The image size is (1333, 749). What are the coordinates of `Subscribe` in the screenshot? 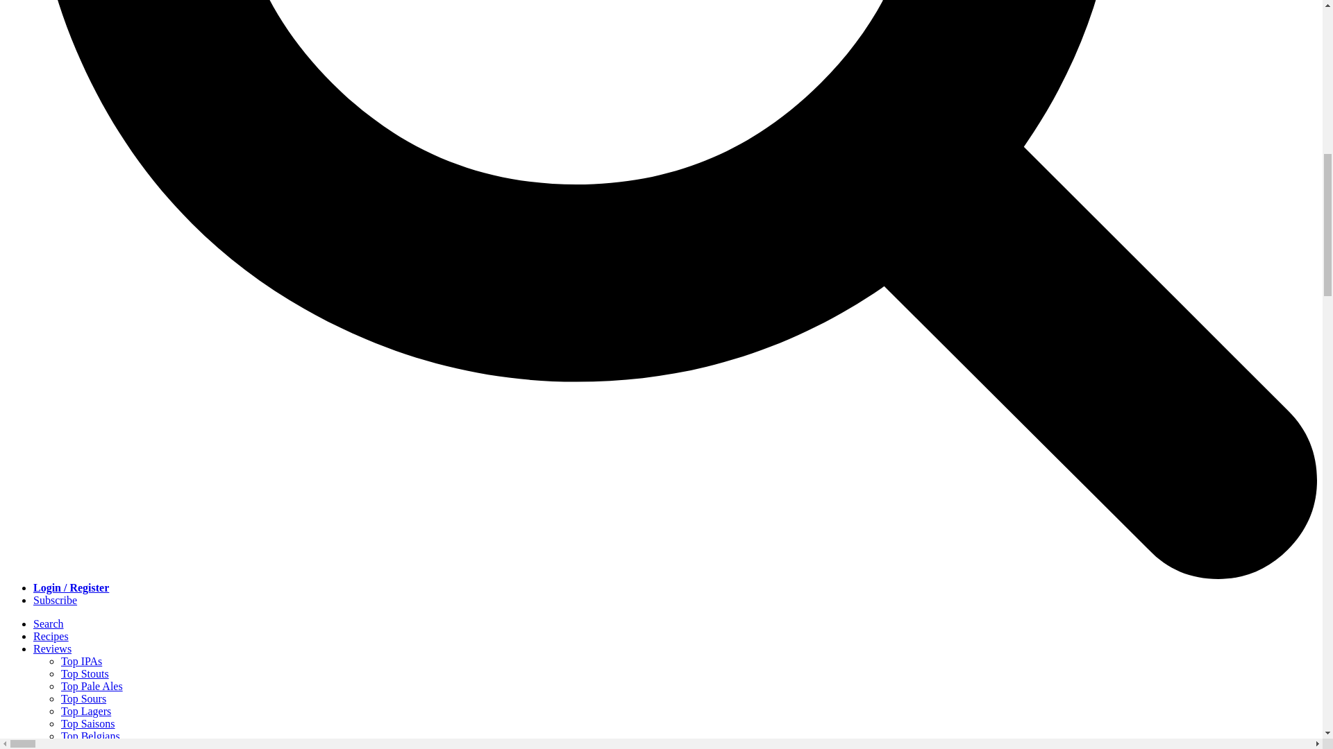 It's located at (56, 600).